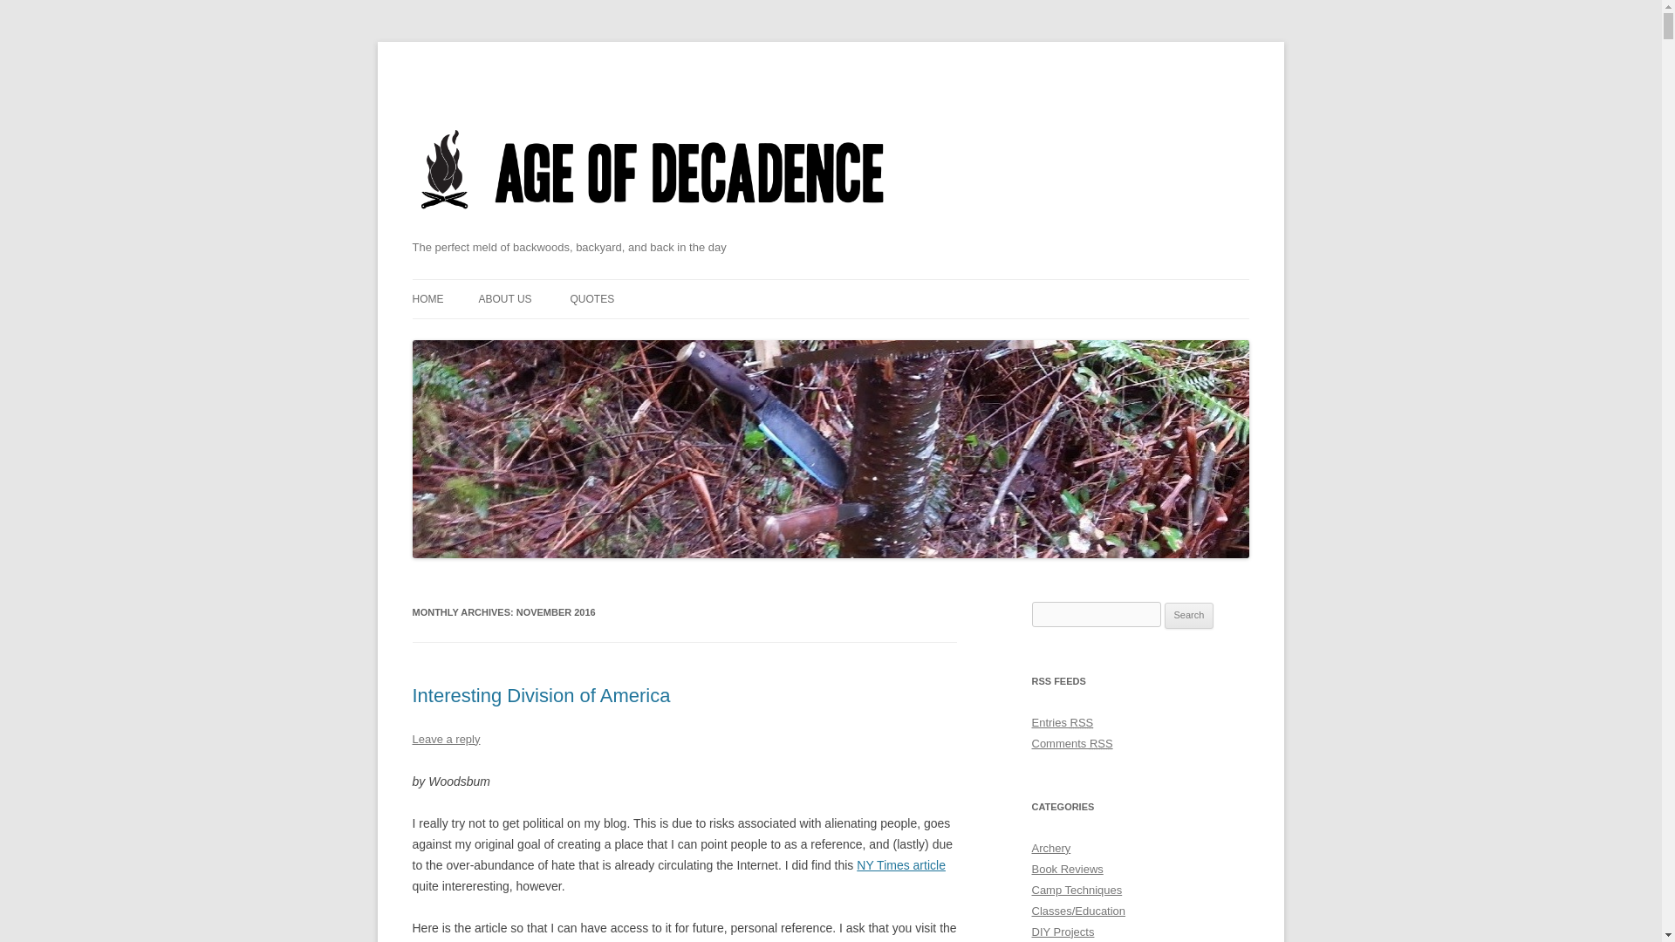 The width and height of the screenshot is (1675, 942). What do you see at coordinates (1189, 616) in the screenshot?
I see `Search` at bounding box center [1189, 616].